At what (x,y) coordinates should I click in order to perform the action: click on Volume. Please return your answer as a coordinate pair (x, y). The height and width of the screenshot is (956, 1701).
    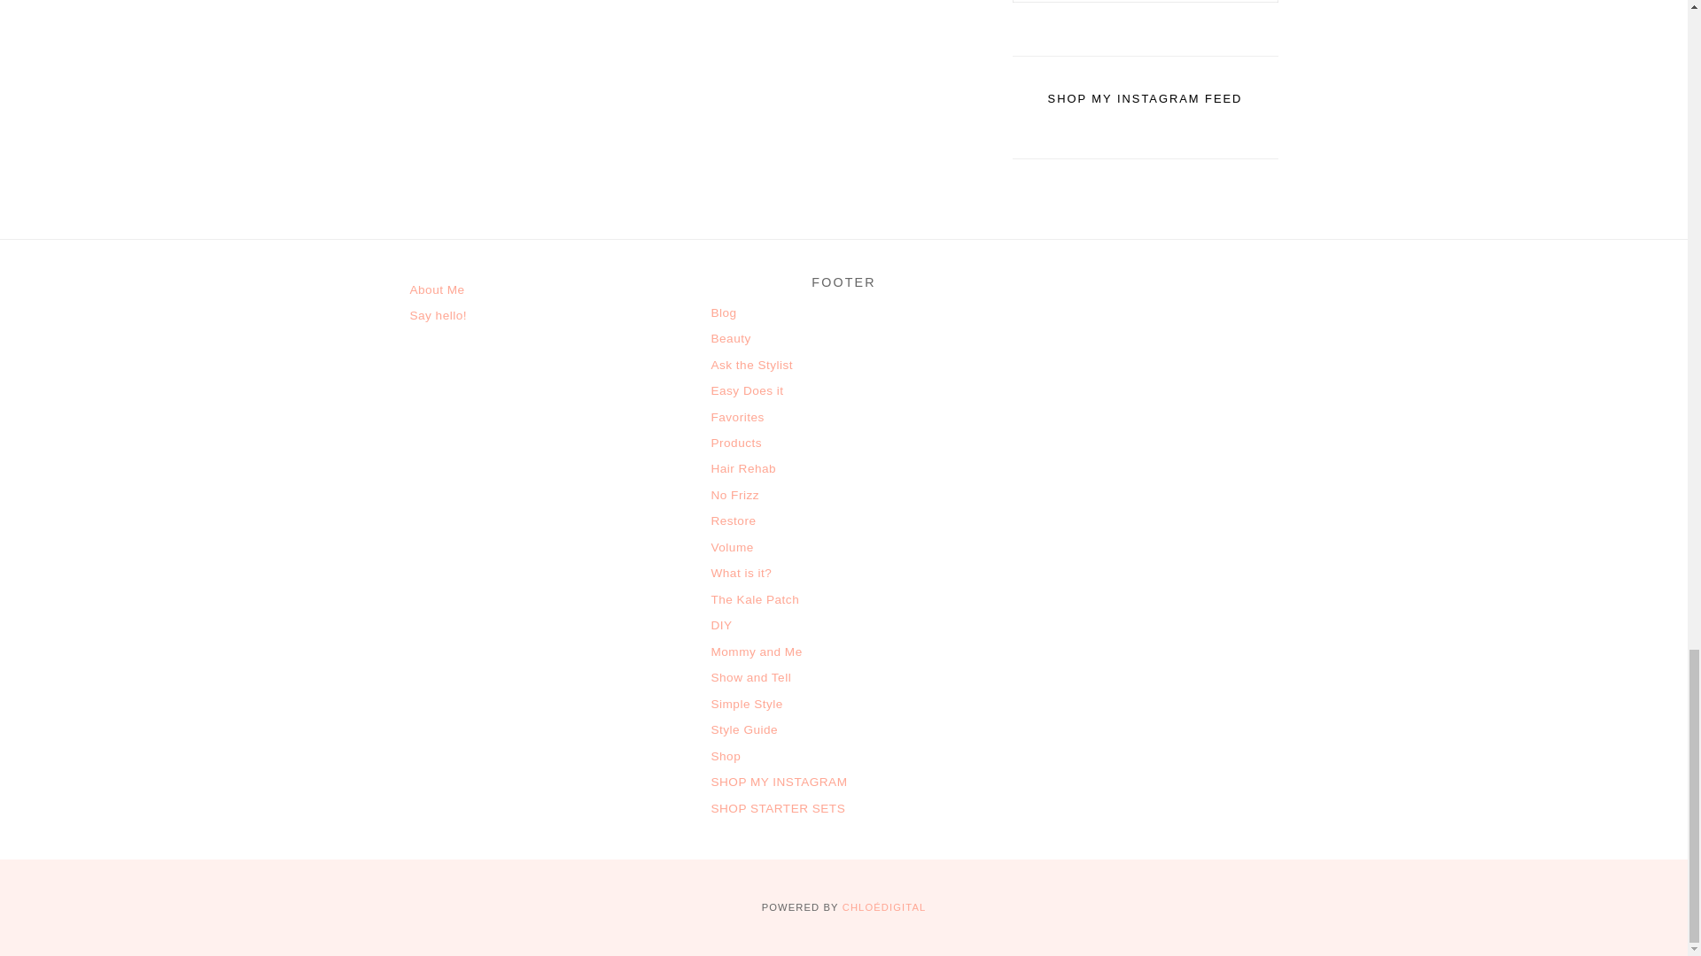
    Looking at the image, I should click on (732, 547).